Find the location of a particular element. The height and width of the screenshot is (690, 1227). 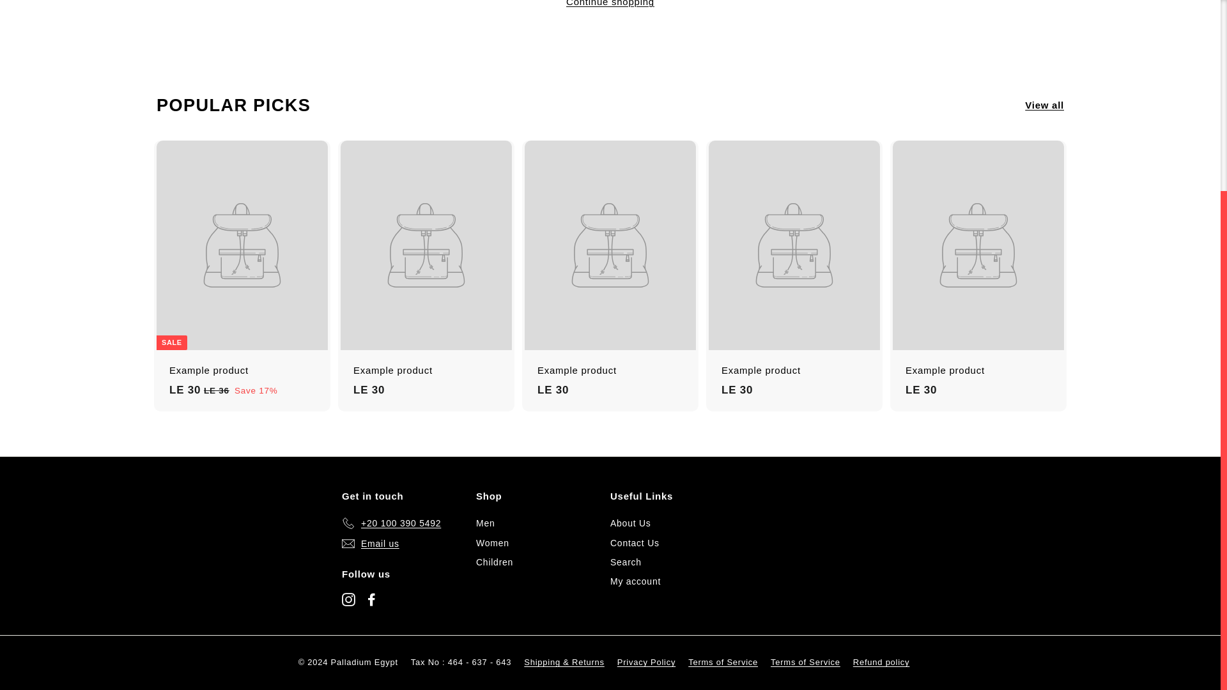

Palladium Egypt on Instagram is located at coordinates (349, 599).